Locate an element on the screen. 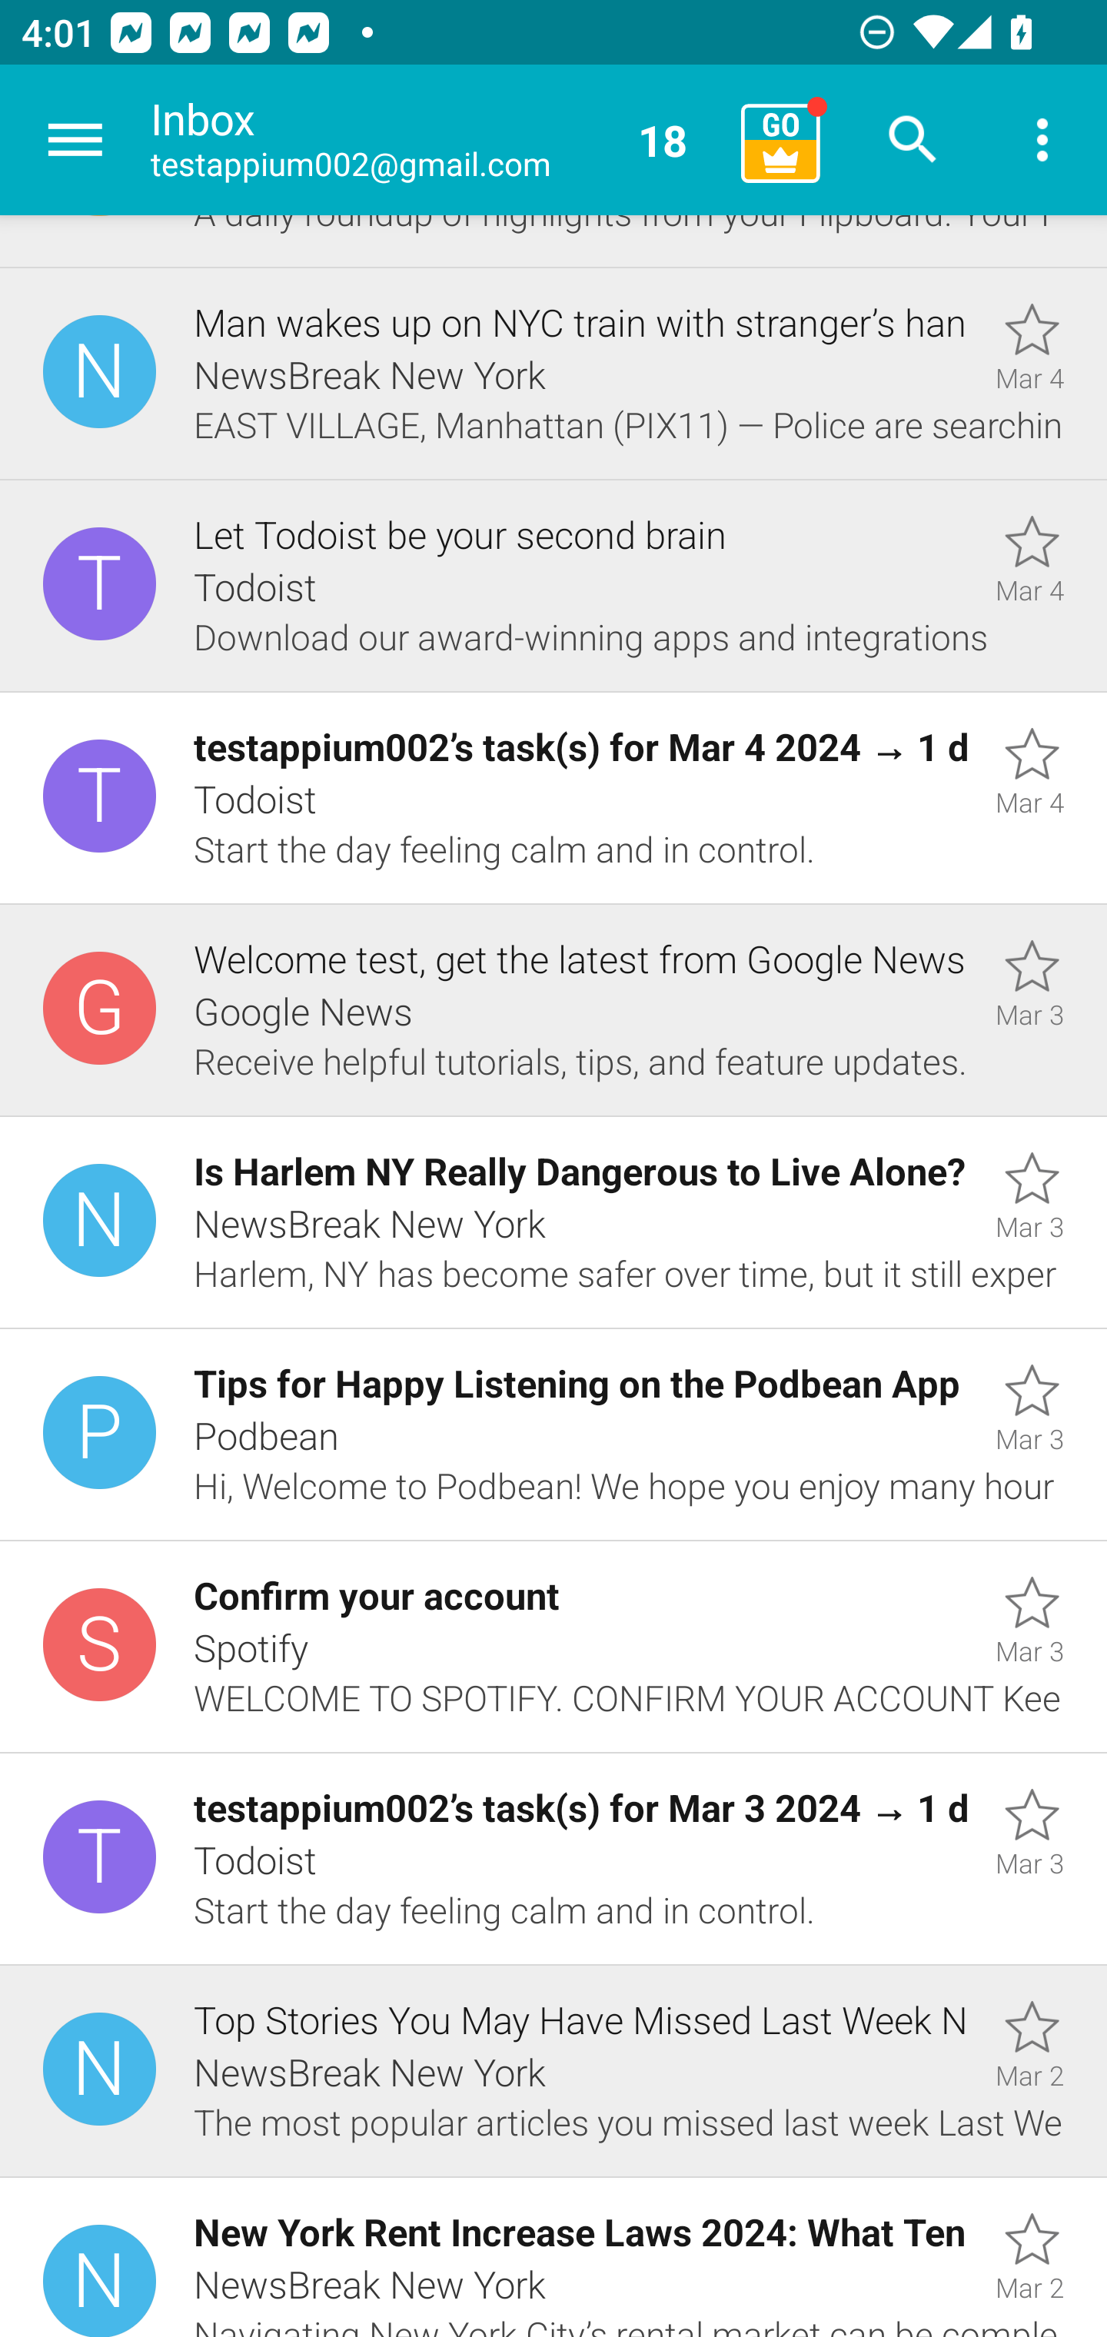 The image size is (1107, 2337). More options is located at coordinates (1042, 140).